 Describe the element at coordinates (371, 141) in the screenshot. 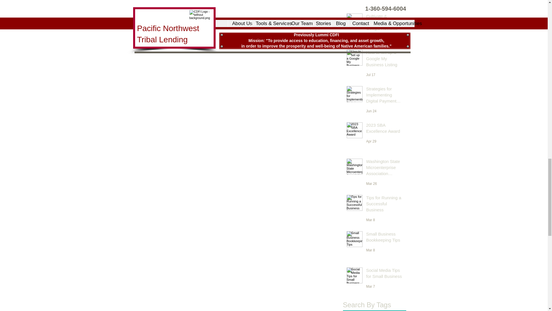

I see `Apr 29` at that location.